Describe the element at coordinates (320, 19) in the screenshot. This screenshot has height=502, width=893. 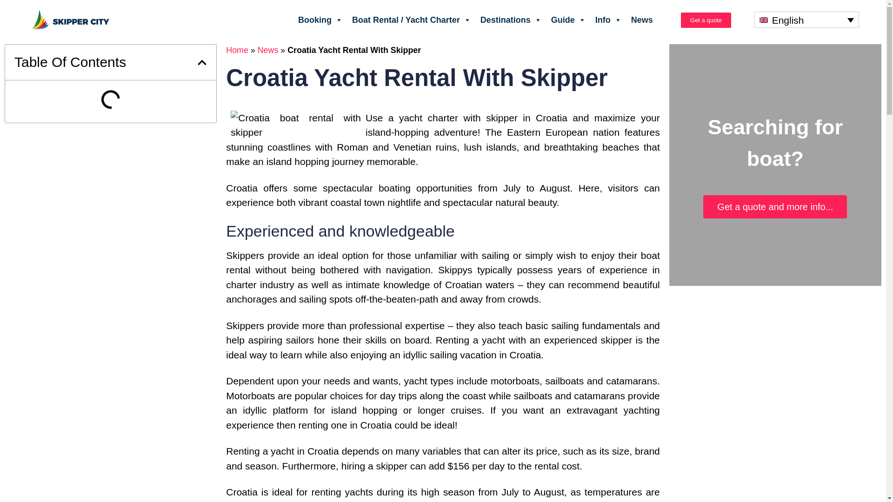
I see `Boat Booking Yacht Charter Croatia` at that location.